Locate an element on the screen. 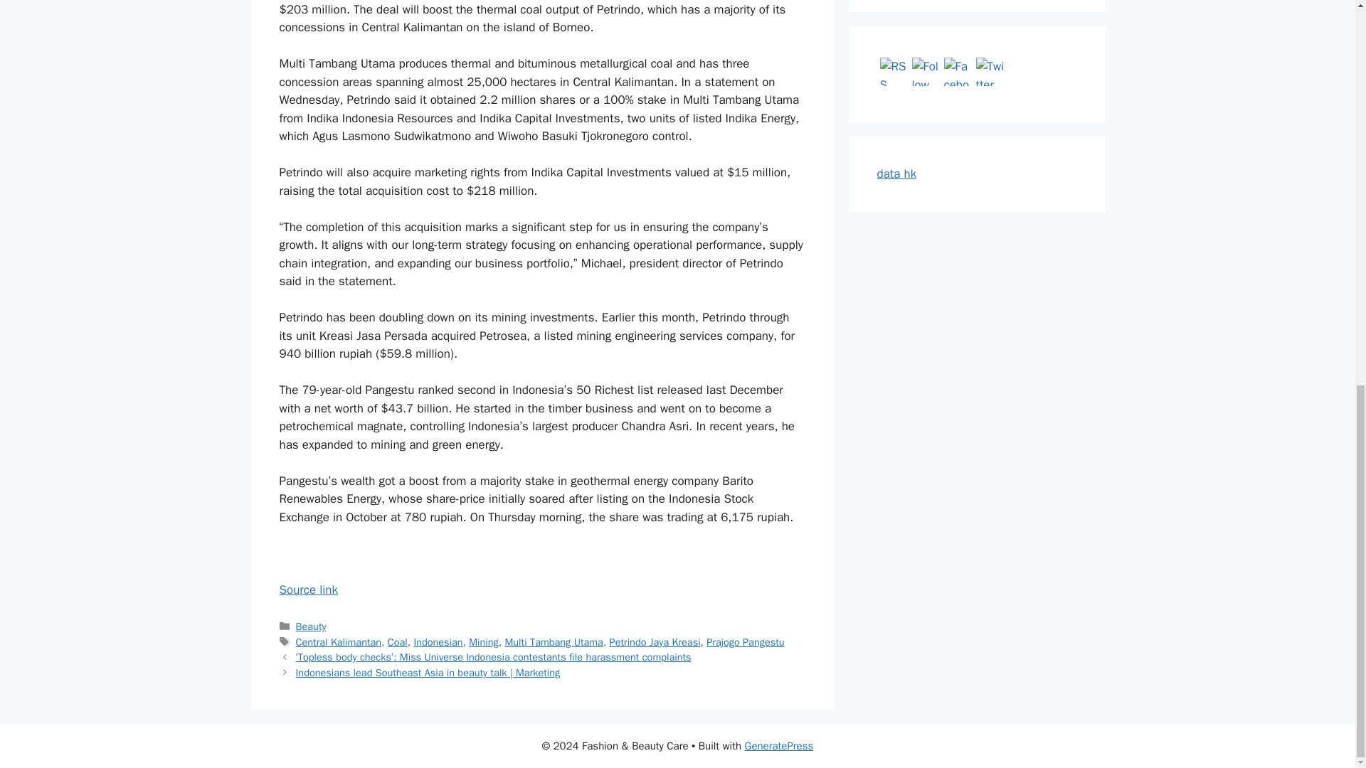 The image size is (1366, 768). Mining is located at coordinates (483, 641).